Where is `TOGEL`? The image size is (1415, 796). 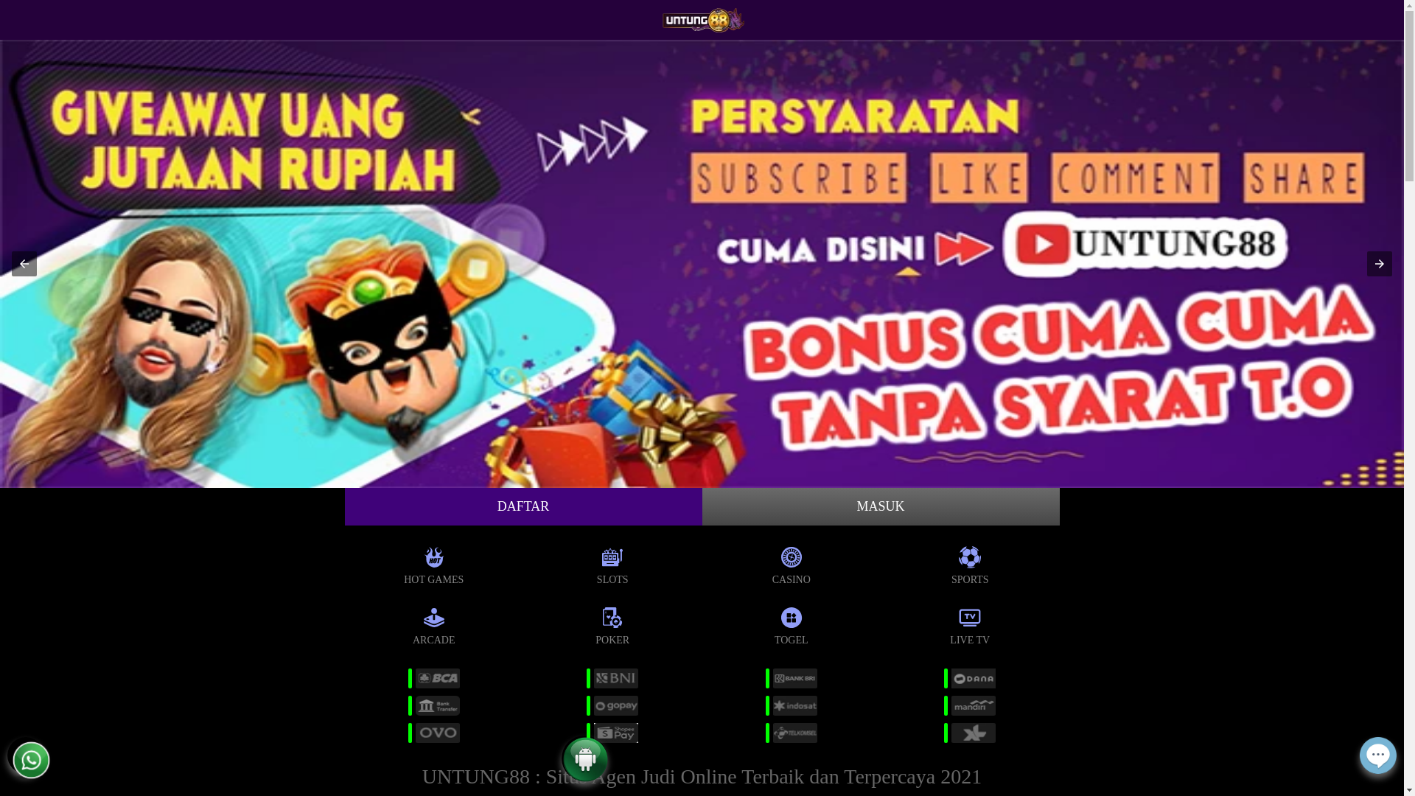 TOGEL is located at coordinates (792, 624).